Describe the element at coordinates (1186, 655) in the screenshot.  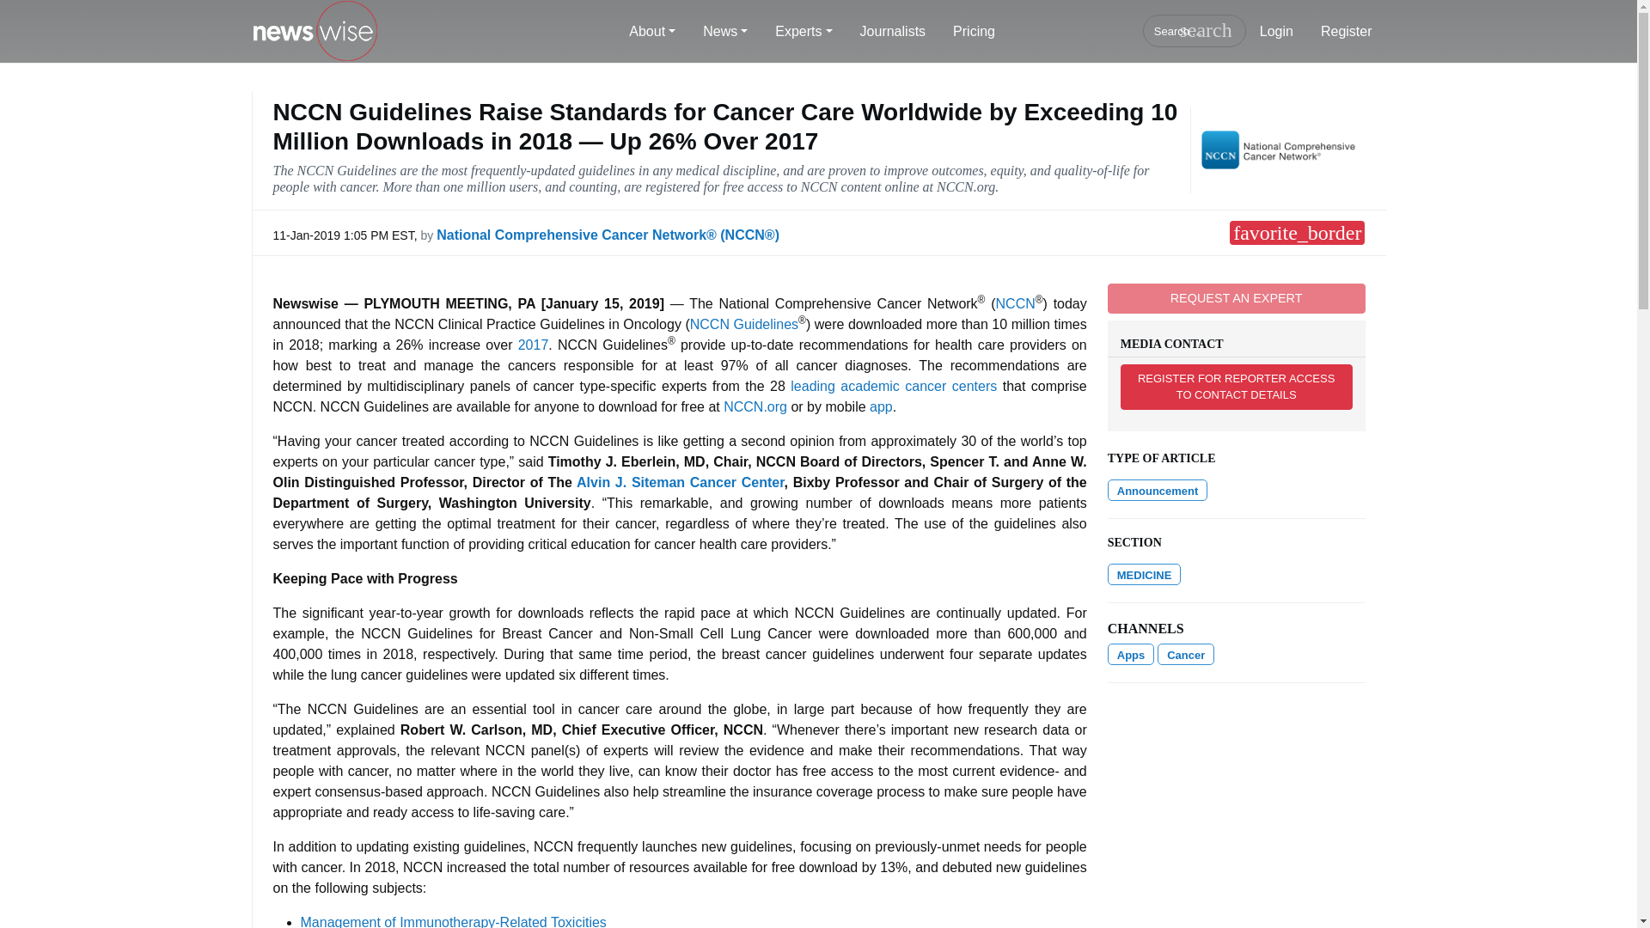
I see `Show all articles in this channel` at that location.